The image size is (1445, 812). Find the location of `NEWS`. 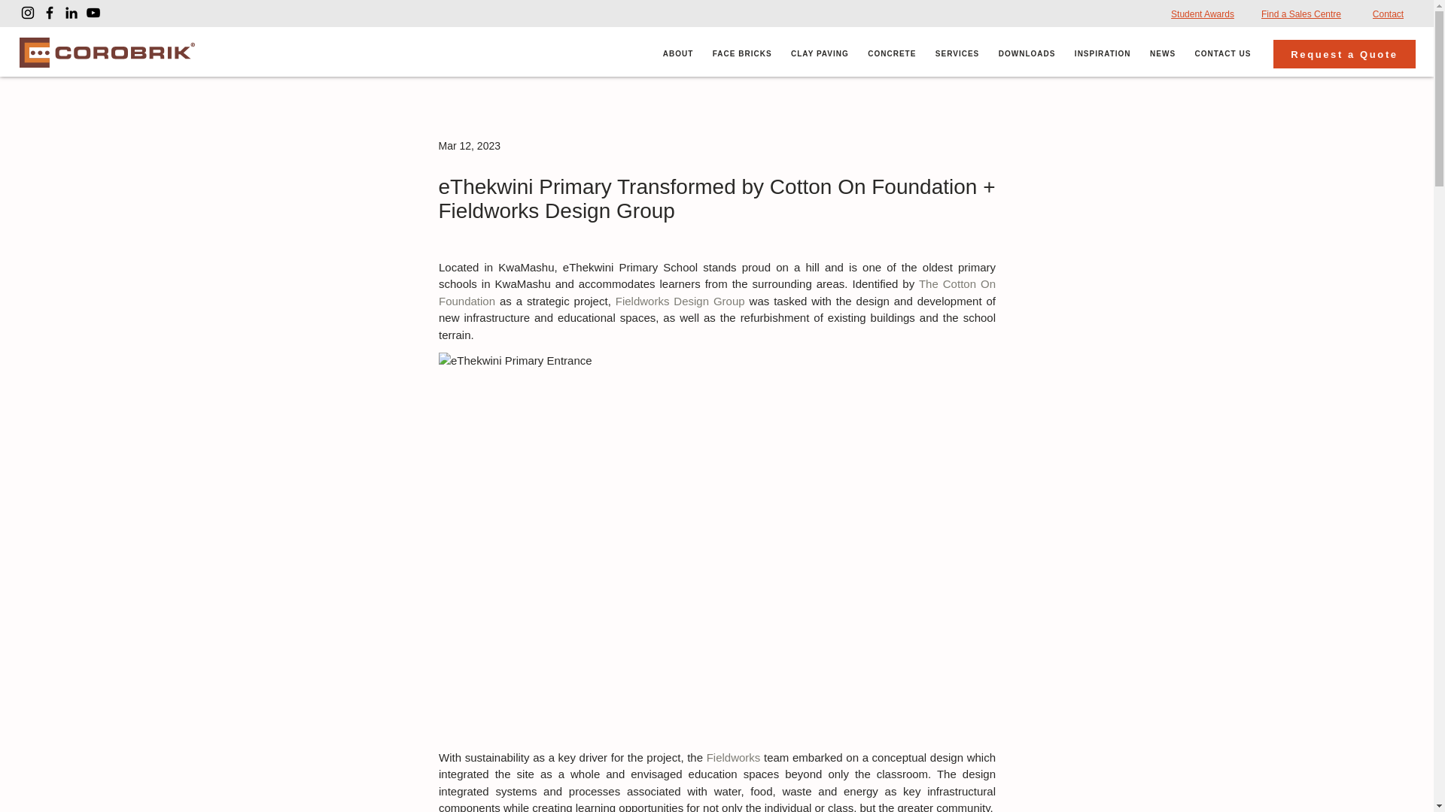

NEWS is located at coordinates (1162, 54).